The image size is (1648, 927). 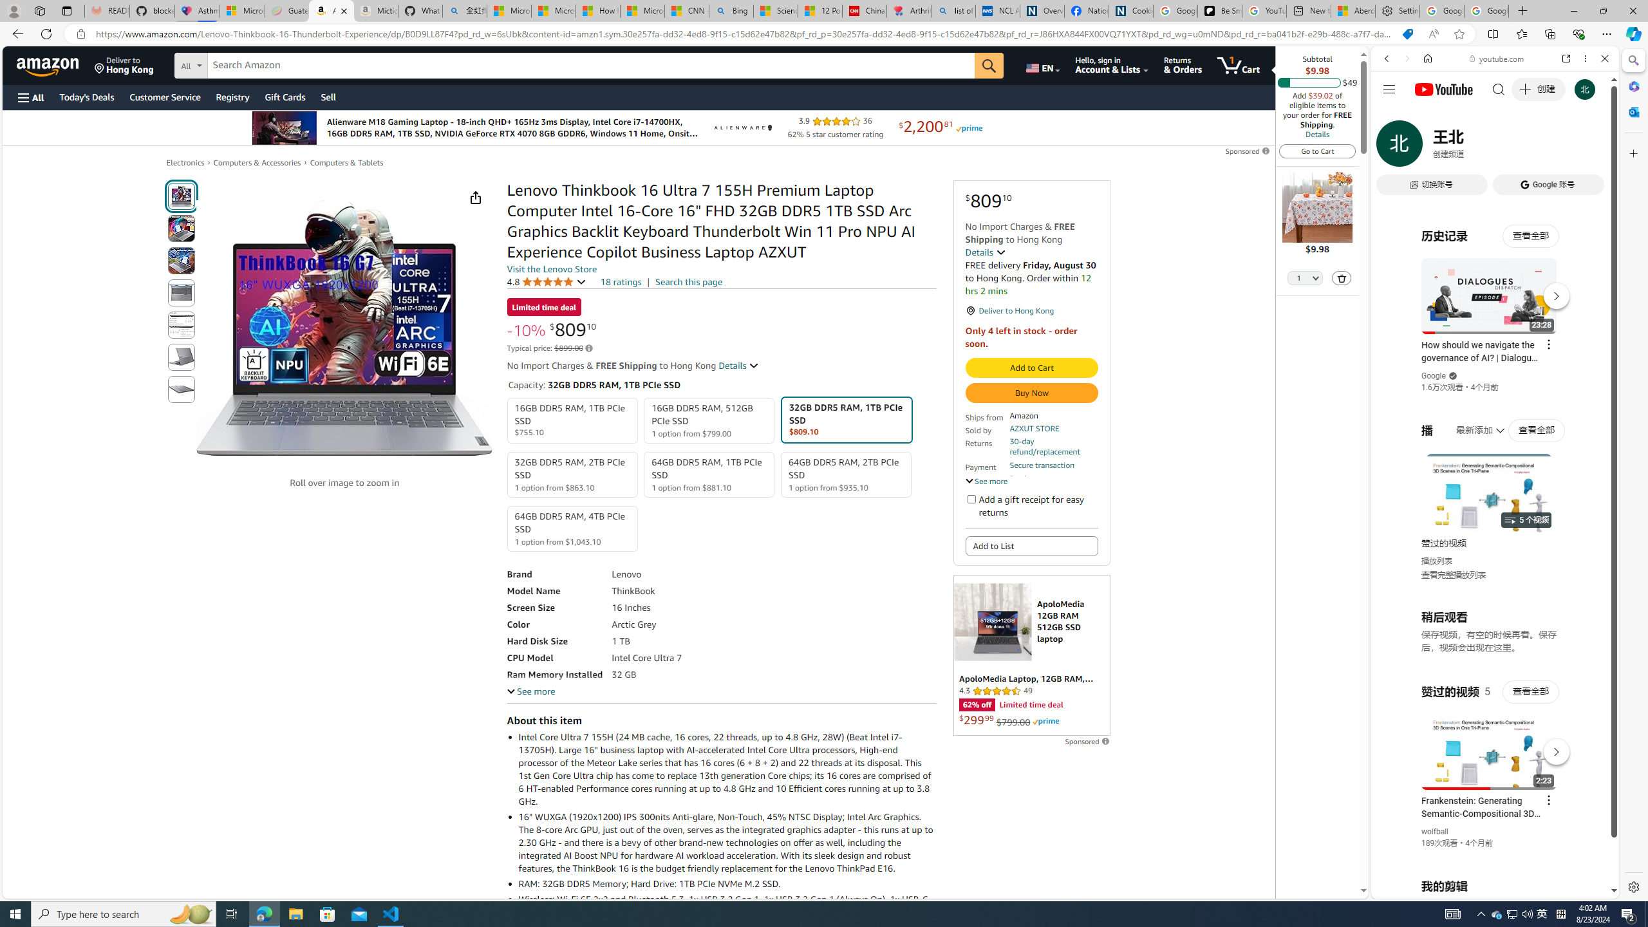 What do you see at coordinates (551, 269) in the screenshot?
I see `Visit the Lenovo Store` at bounding box center [551, 269].